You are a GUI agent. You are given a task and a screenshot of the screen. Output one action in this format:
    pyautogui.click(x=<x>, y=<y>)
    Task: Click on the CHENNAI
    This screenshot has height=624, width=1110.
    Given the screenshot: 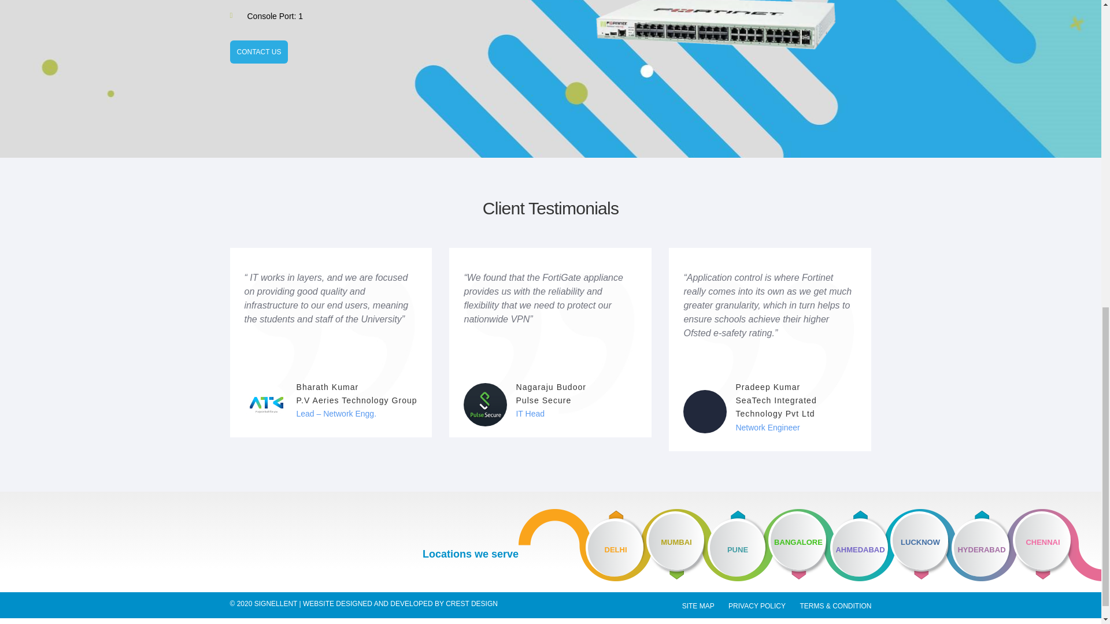 What is the action you would take?
    pyautogui.click(x=1057, y=545)
    